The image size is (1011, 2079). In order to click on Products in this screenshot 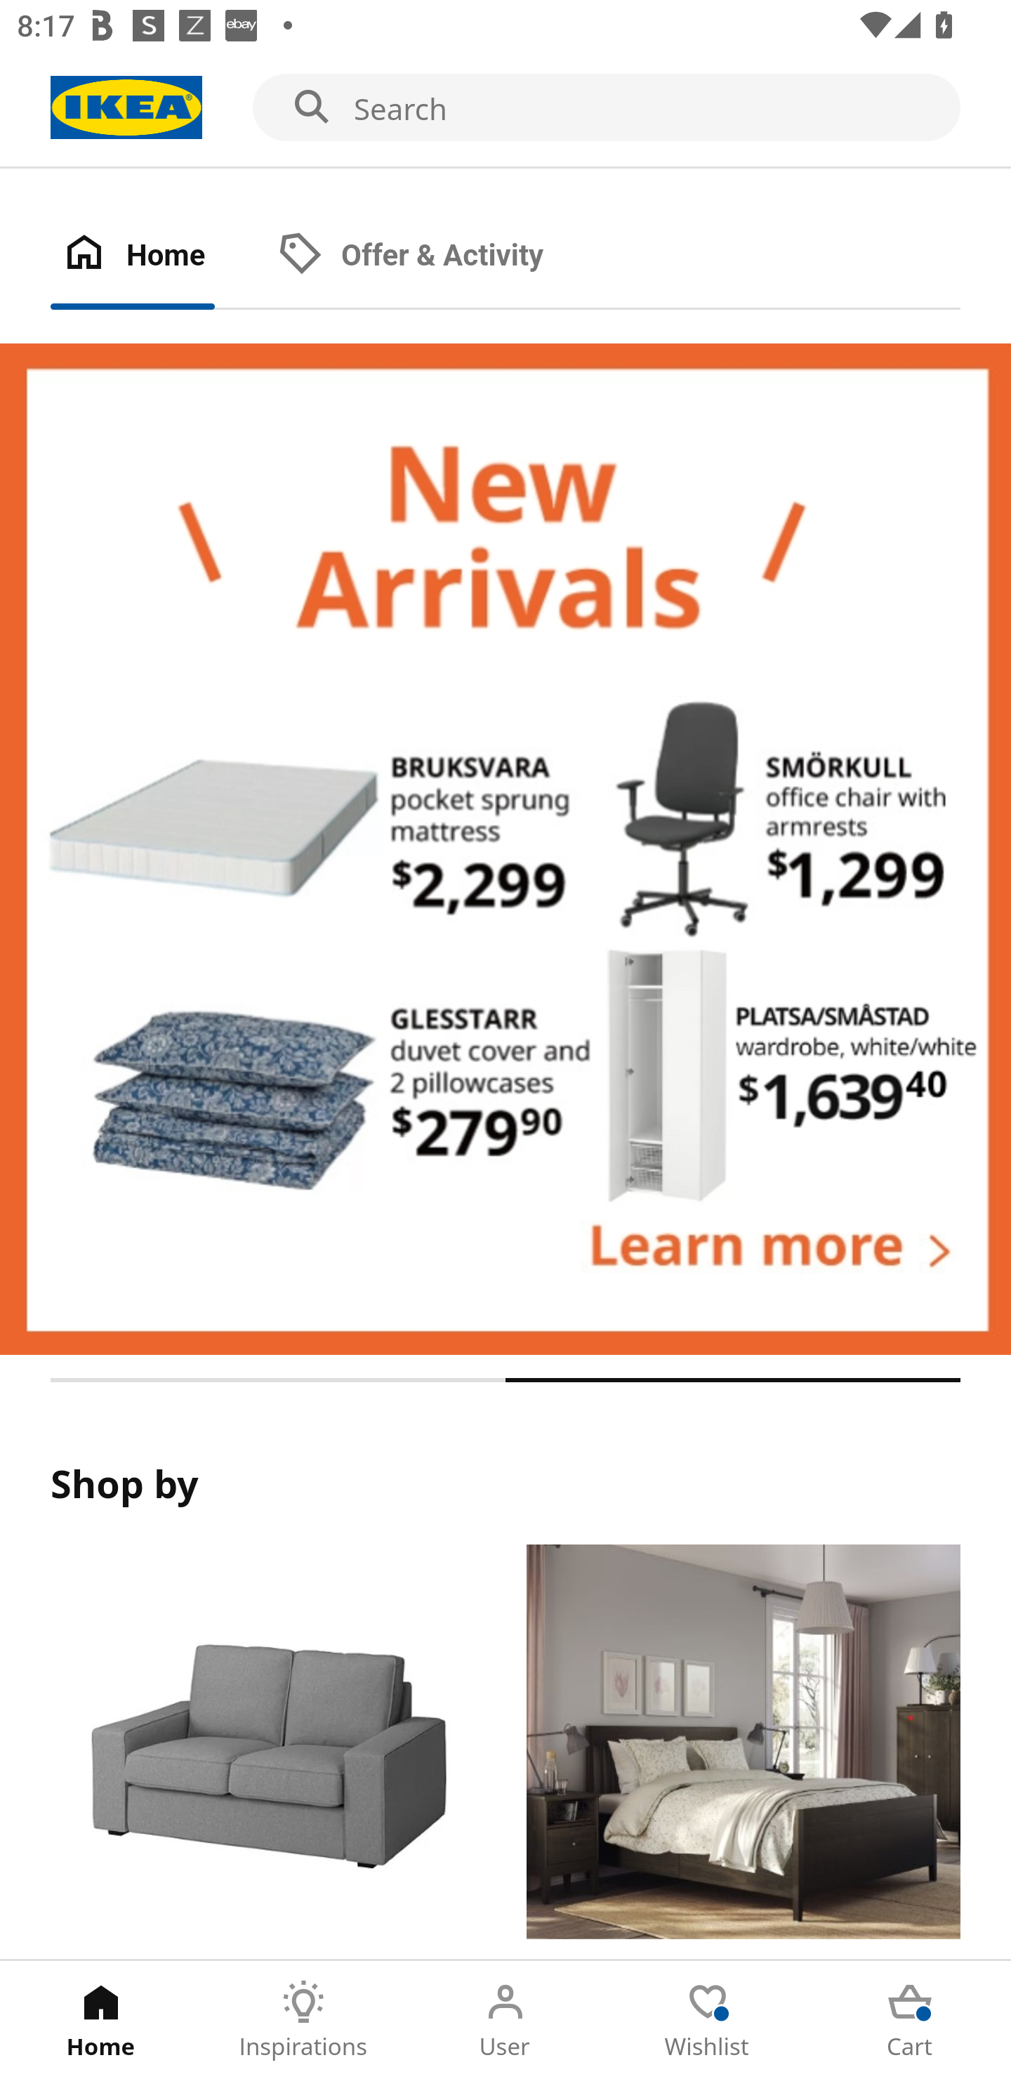, I will do `click(267, 1752)`.